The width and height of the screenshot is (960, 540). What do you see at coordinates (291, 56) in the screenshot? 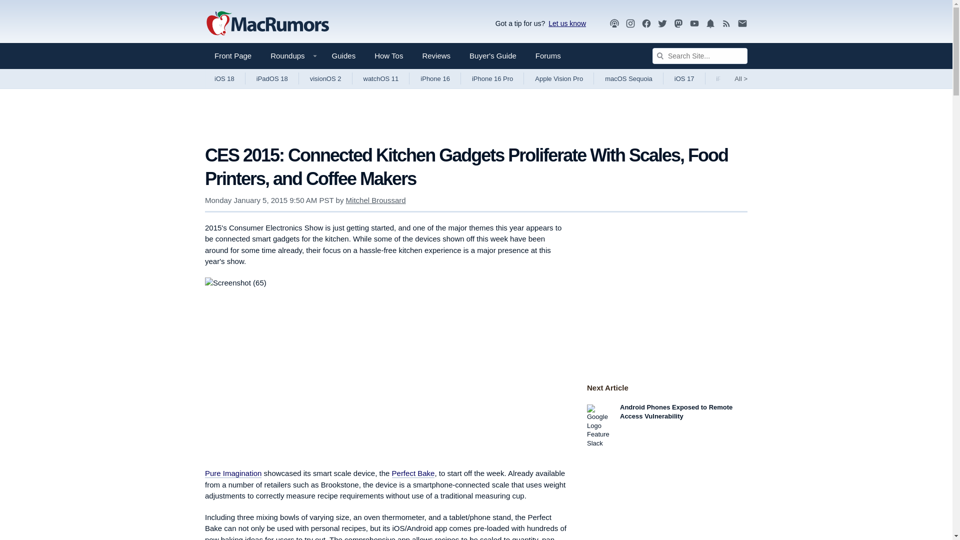
I see `Roundups` at bounding box center [291, 56].